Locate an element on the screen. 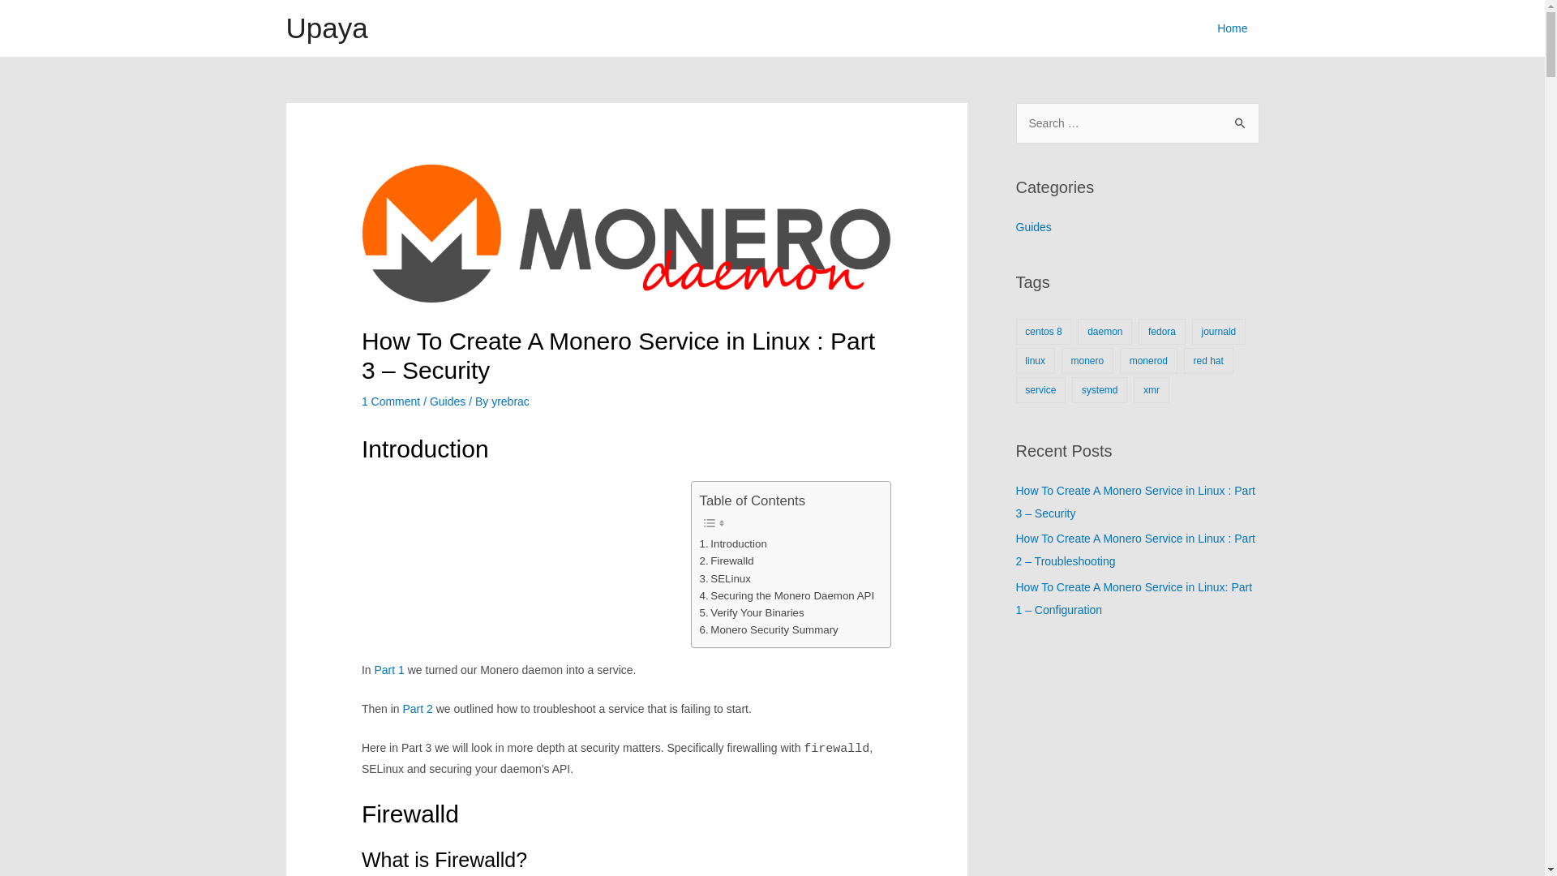 The width and height of the screenshot is (1557, 876). Guides is located at coordinates (1033, 227).